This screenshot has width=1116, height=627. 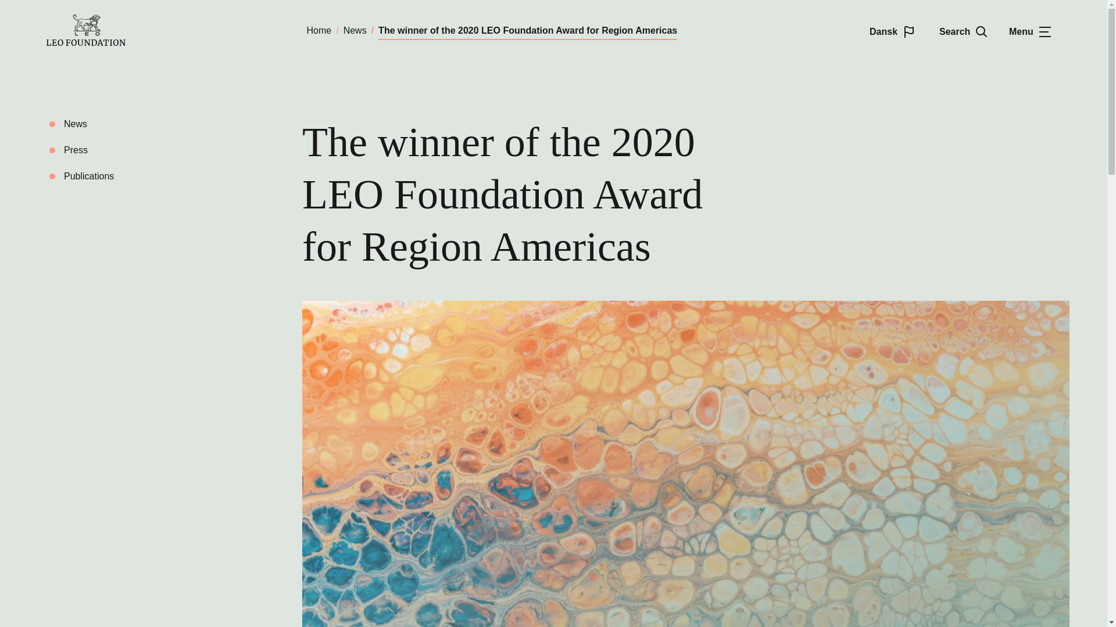 What do you see at coordinates (355, 30) in the screenshot?
I see `News` at bounding box center [355, 30].